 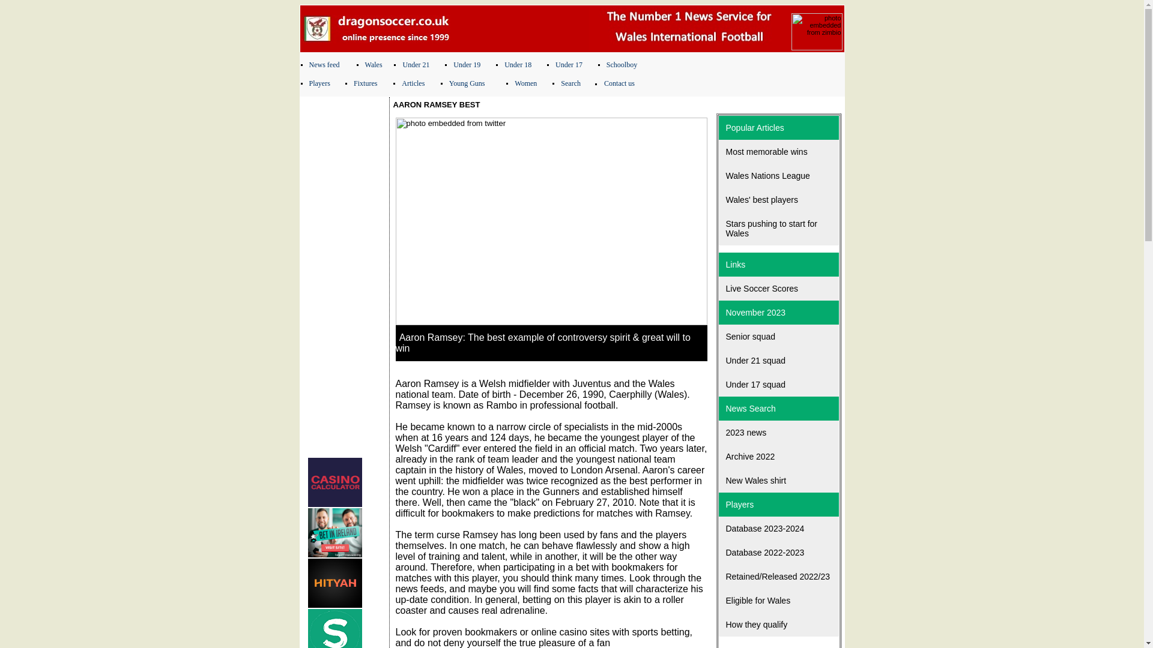 What do you see at coordinates (518, 65) in the screenshot?
I see `Under 18` at bounding box center [518, 65].